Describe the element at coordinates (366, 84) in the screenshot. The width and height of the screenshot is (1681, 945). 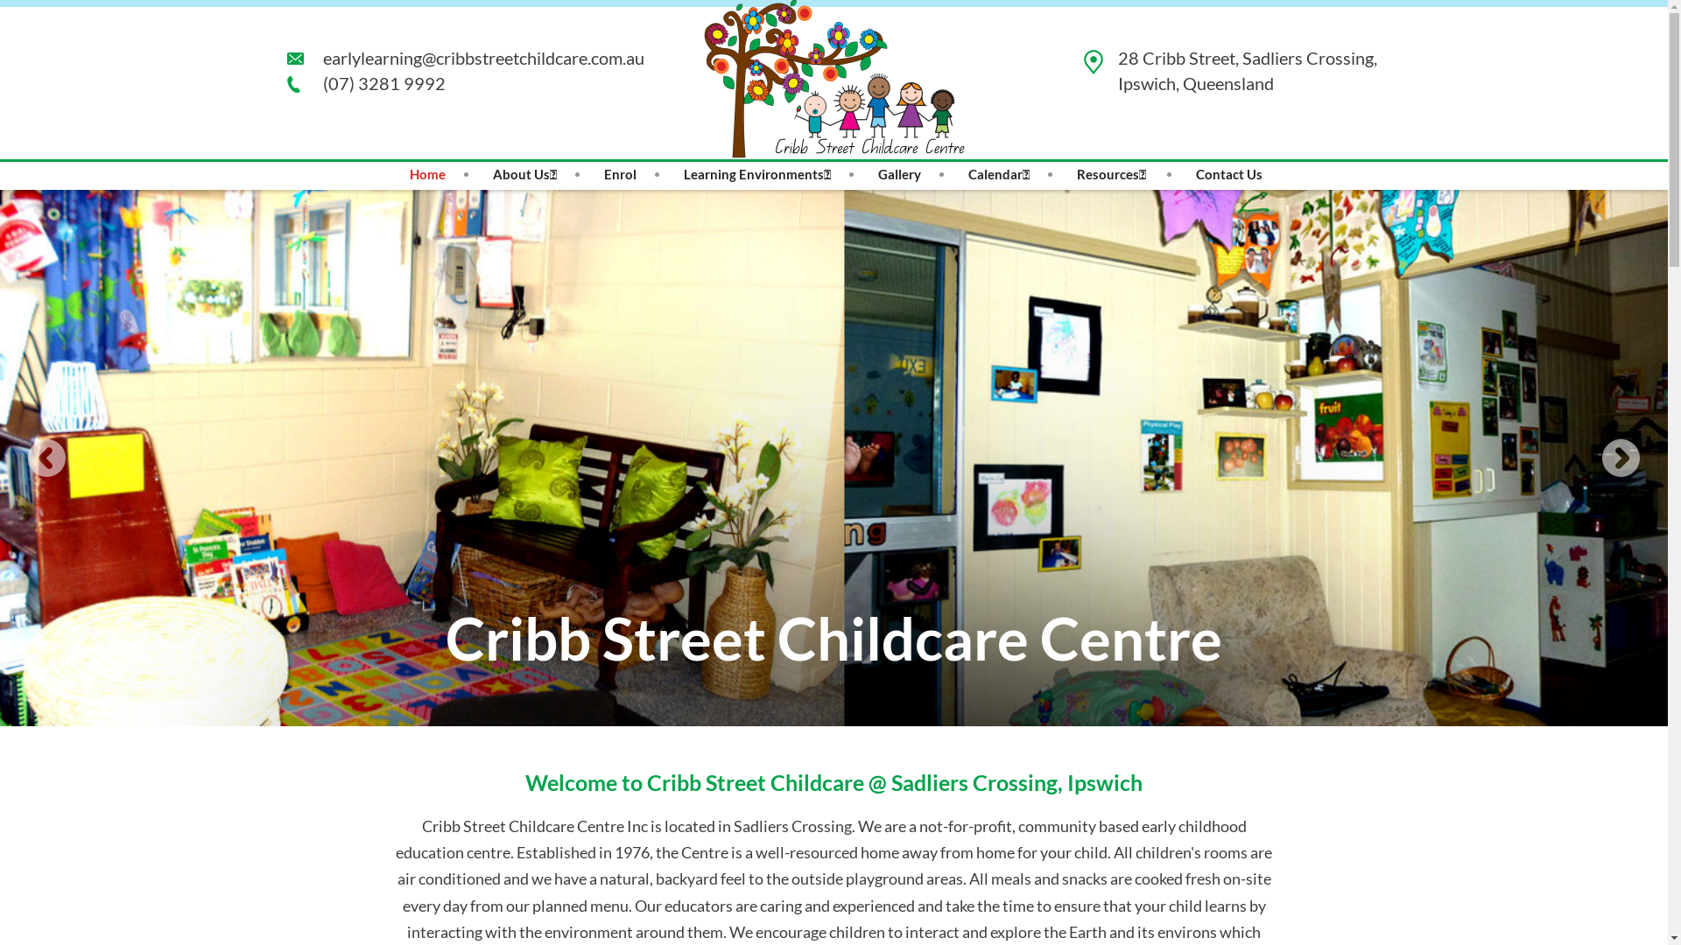
I see `(07) 3281 9992` at that location.